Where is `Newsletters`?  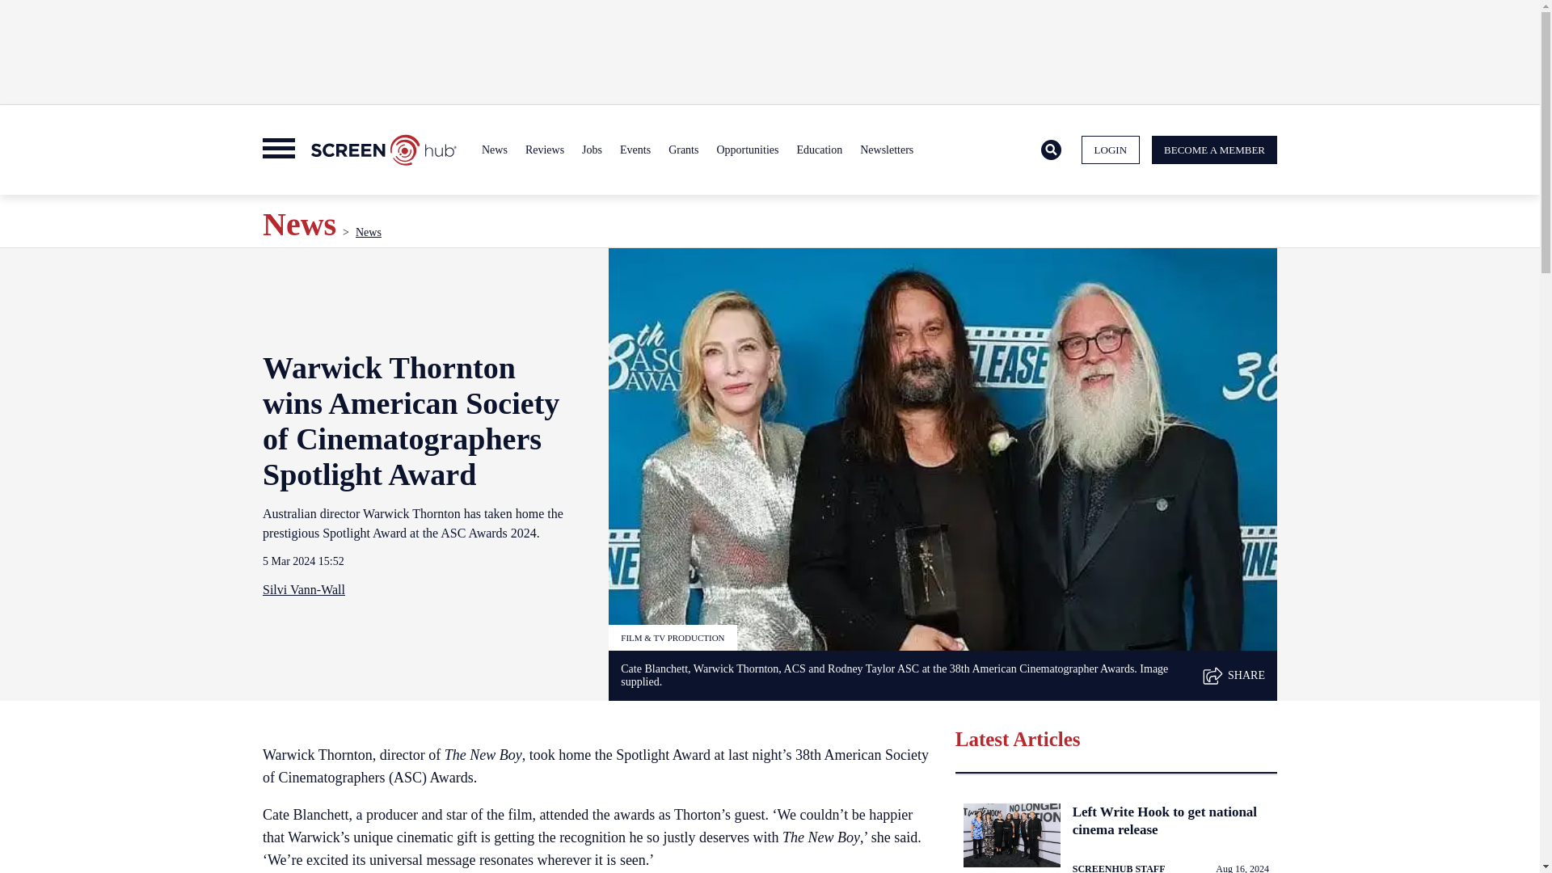
Newsletters is located at coordinates (886, 150).